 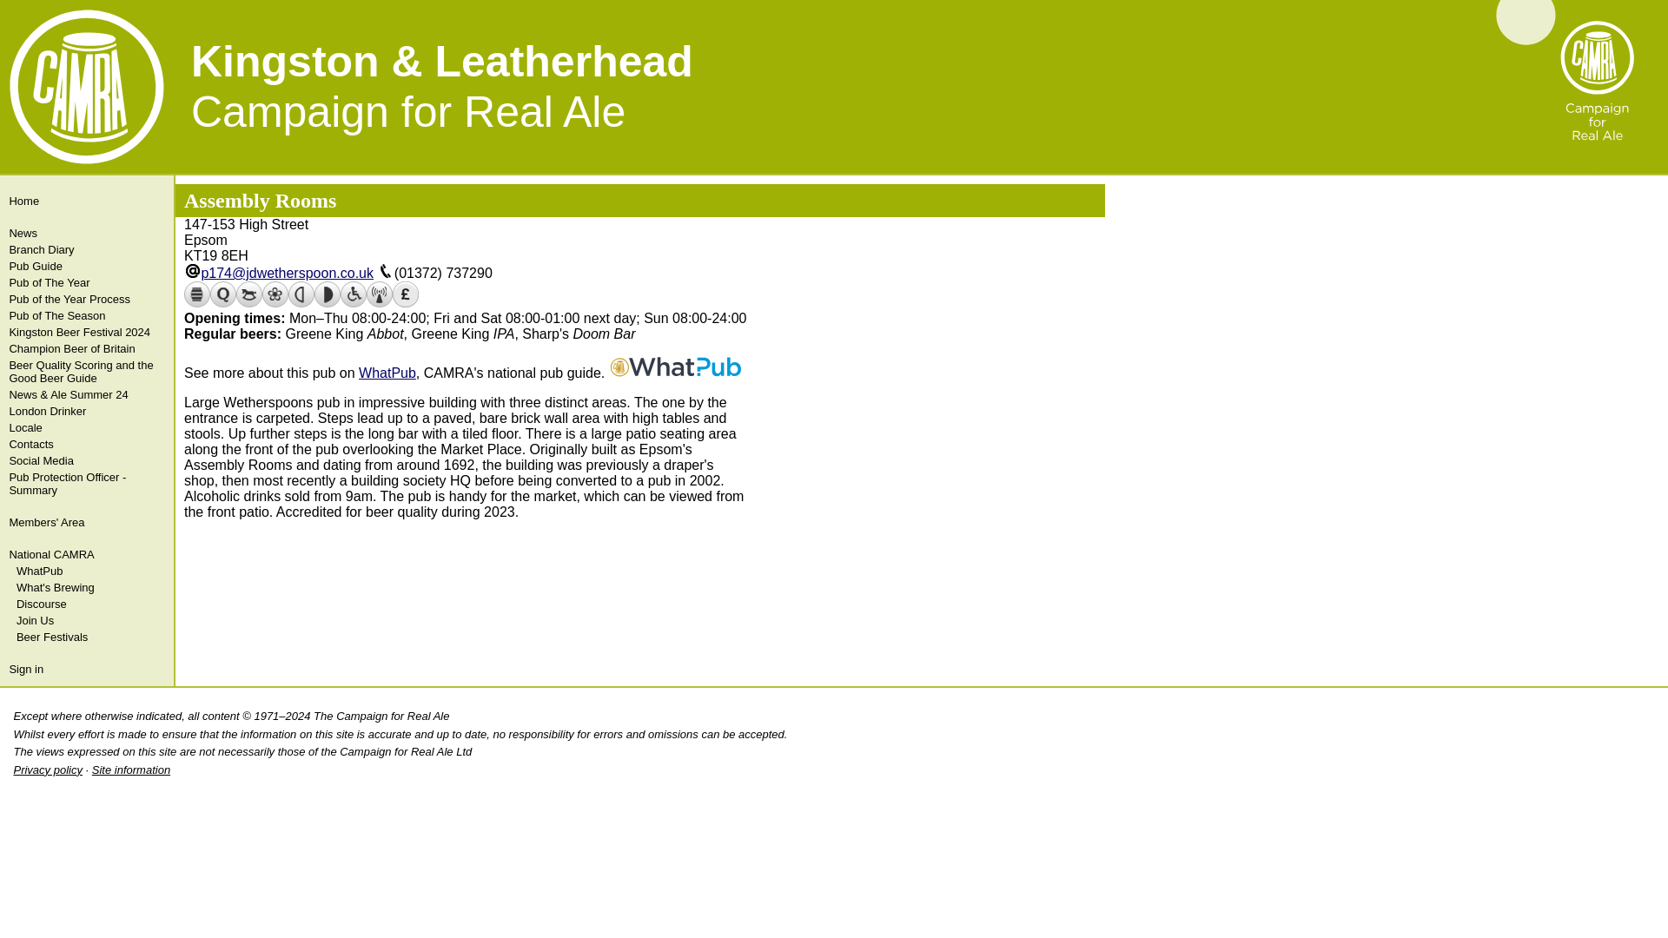 I want to click on Kingston Beer Festival 2024, so click(x=85, y=332).